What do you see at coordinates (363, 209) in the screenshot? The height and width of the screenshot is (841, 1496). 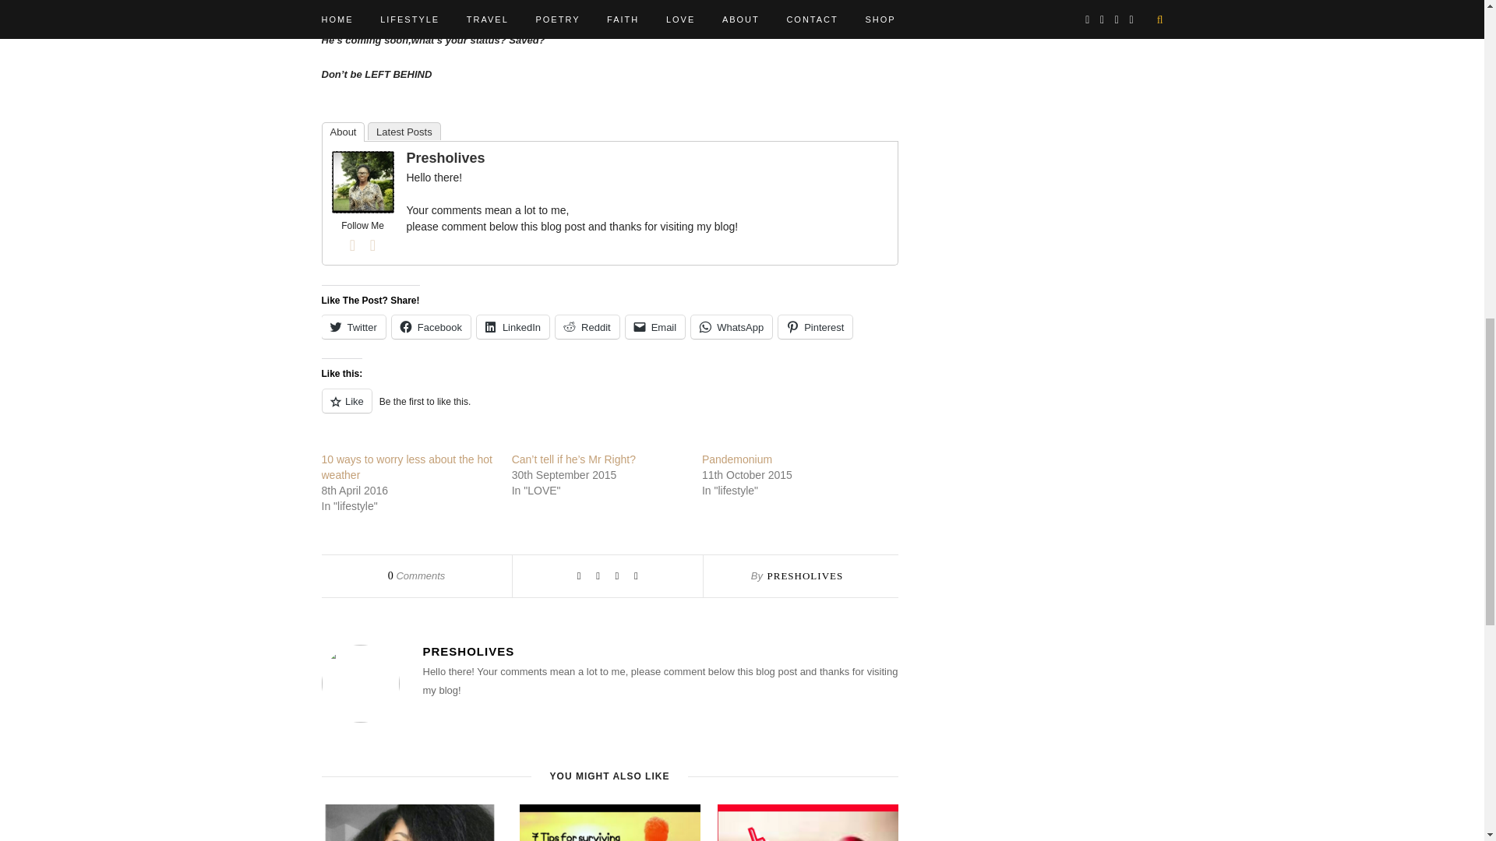 I see `Presholives` at bounding box center [363, 209].